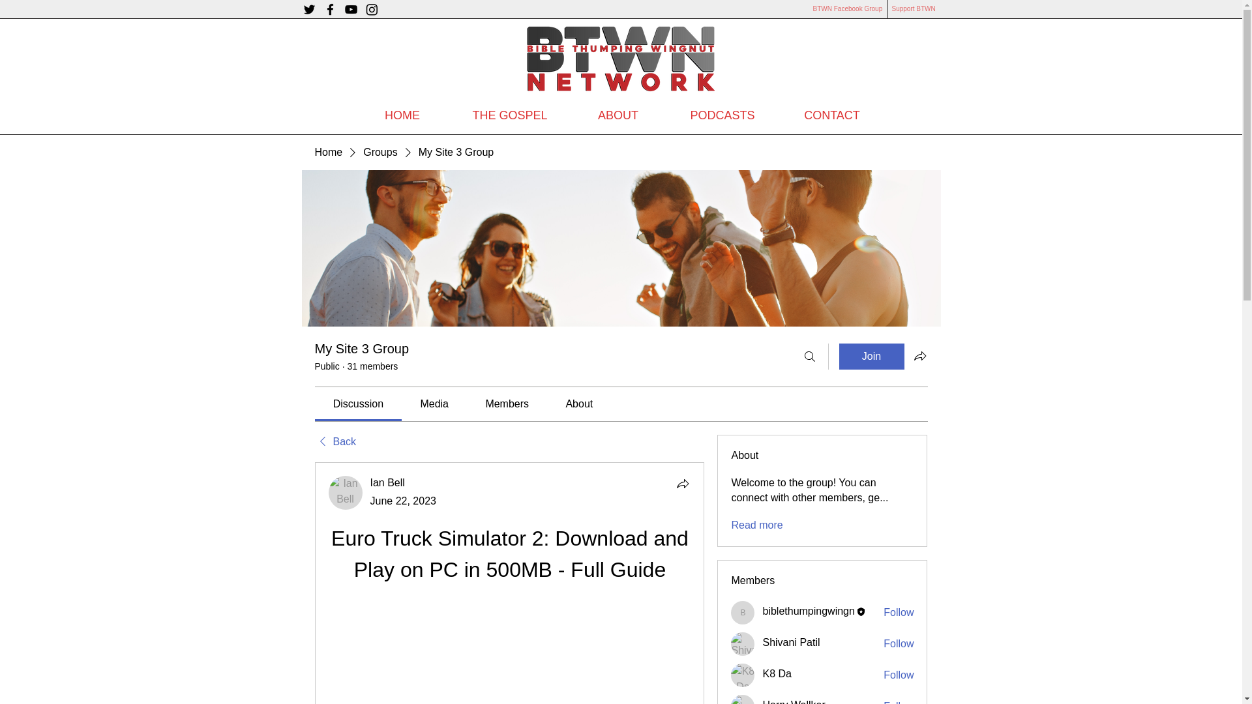 Image resolution: width=1252 pixels, height=704 pixels. I want to click on Read more, so click(756, 525).